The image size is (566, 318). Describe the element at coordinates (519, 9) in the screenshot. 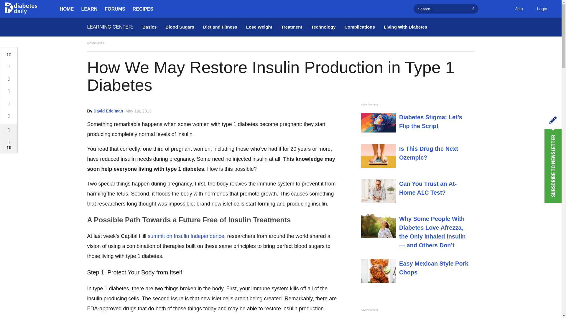

I see `Join` at that location.